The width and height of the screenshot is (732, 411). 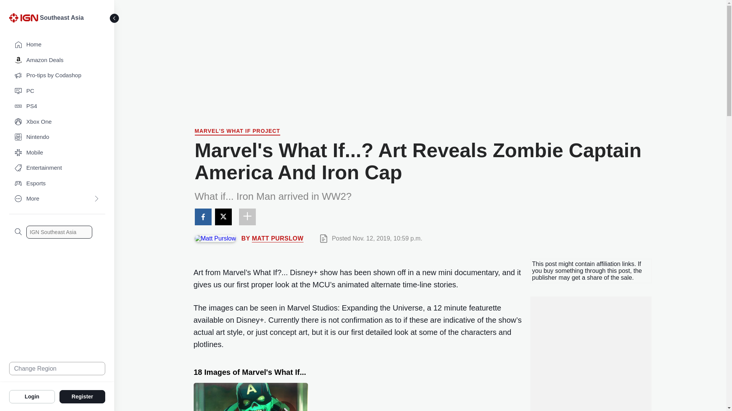 I want to click on Xbox One, so click(x=57, y=122).